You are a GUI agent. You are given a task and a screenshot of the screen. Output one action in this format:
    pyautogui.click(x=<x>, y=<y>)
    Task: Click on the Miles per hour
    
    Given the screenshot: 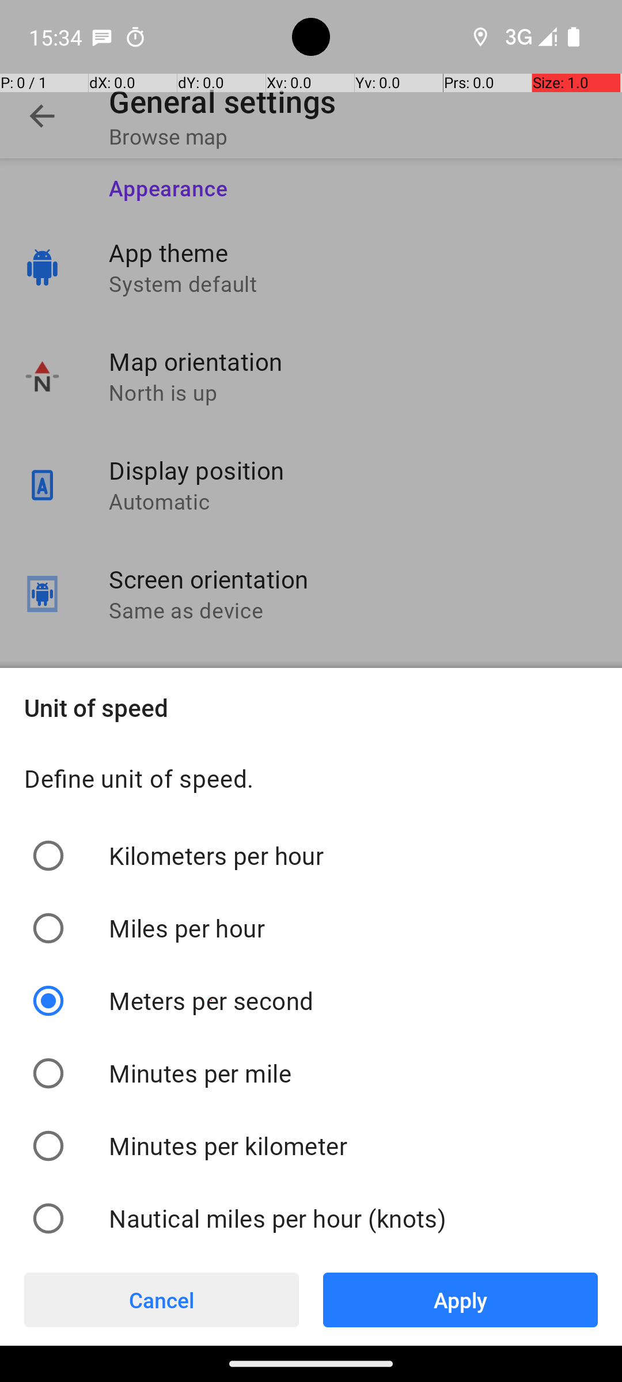 What is the action you would take?
    pyautogui.click(x=187, y=928)
    